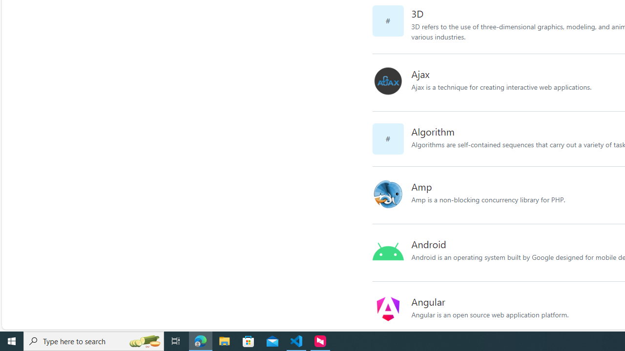 This screenshot has width=625, height=351. Describe the element at coordinates (388, 309) in the screenshot. I see `angular` at that location.